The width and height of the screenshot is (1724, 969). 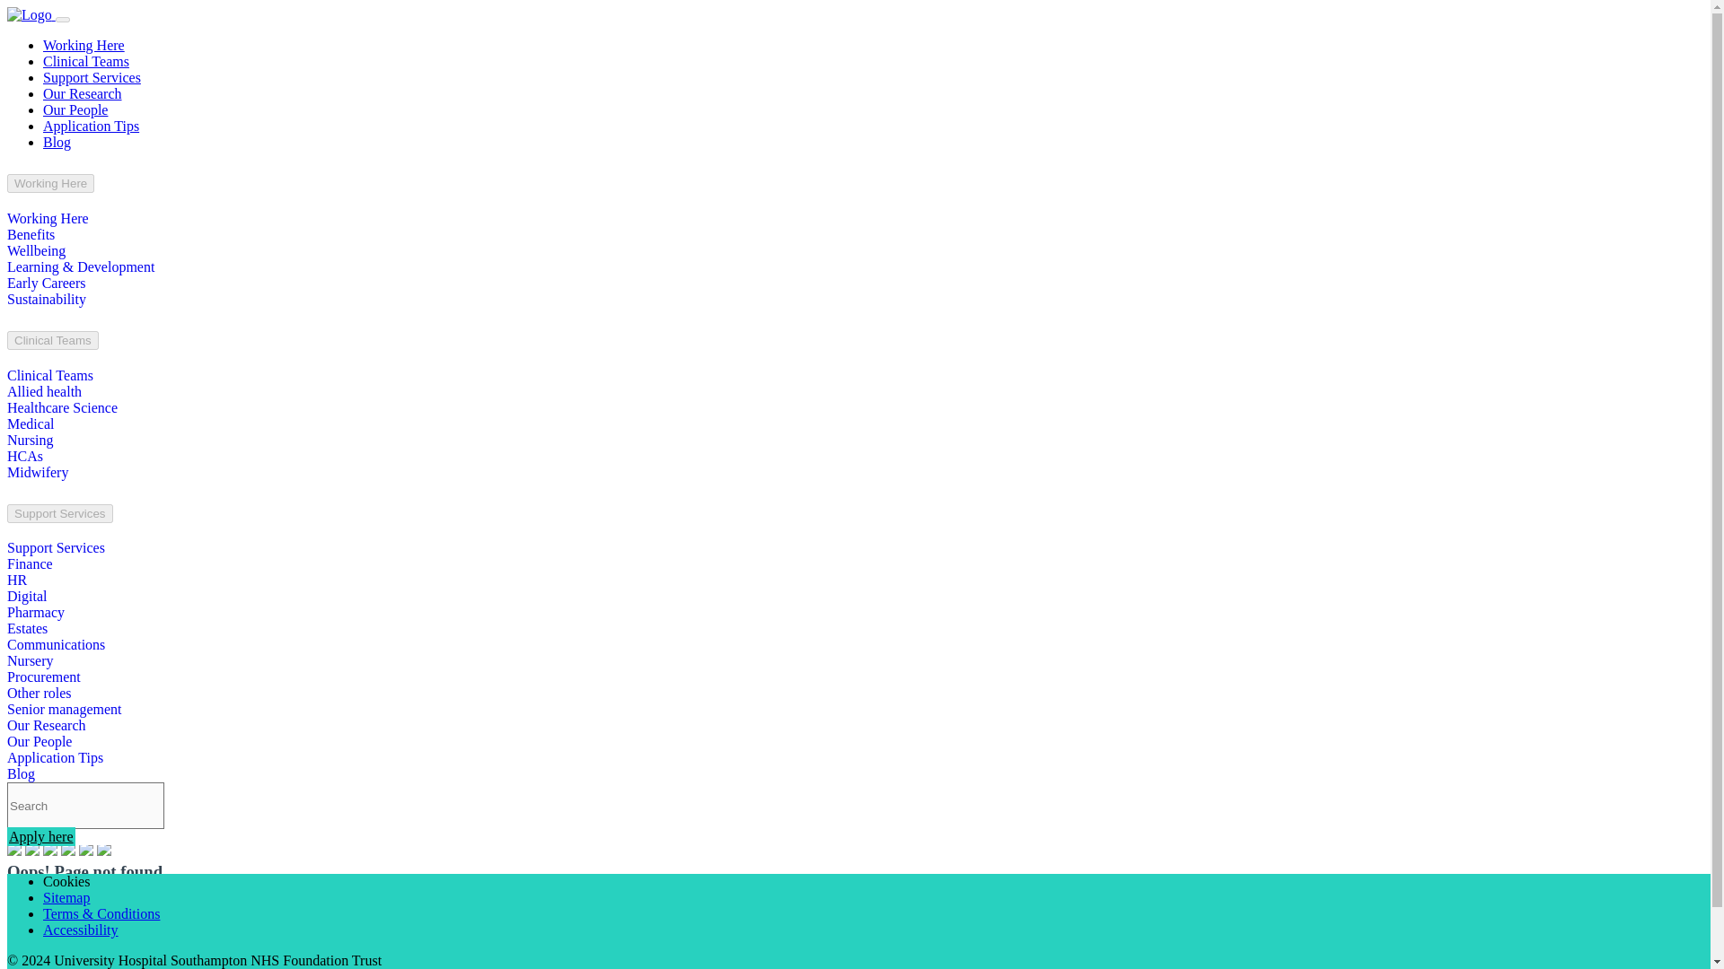 What do you see at coordinates (31, 234) in the screenshot?
I see `Benefits` at bounding box center [31, 234].